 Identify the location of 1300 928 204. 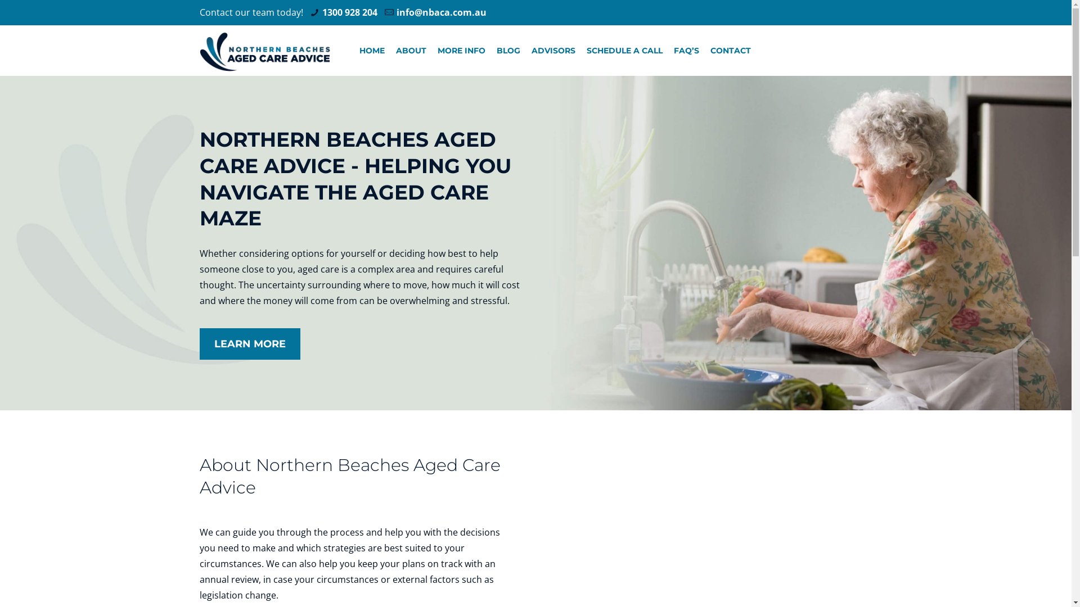
(350, 12).